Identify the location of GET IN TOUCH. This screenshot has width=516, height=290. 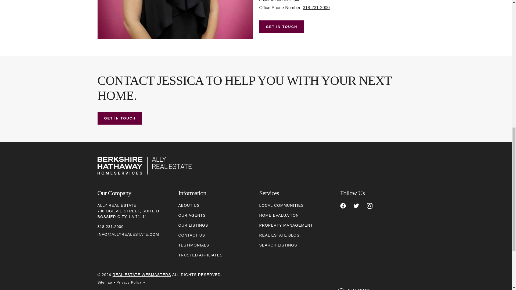
(281, 27).